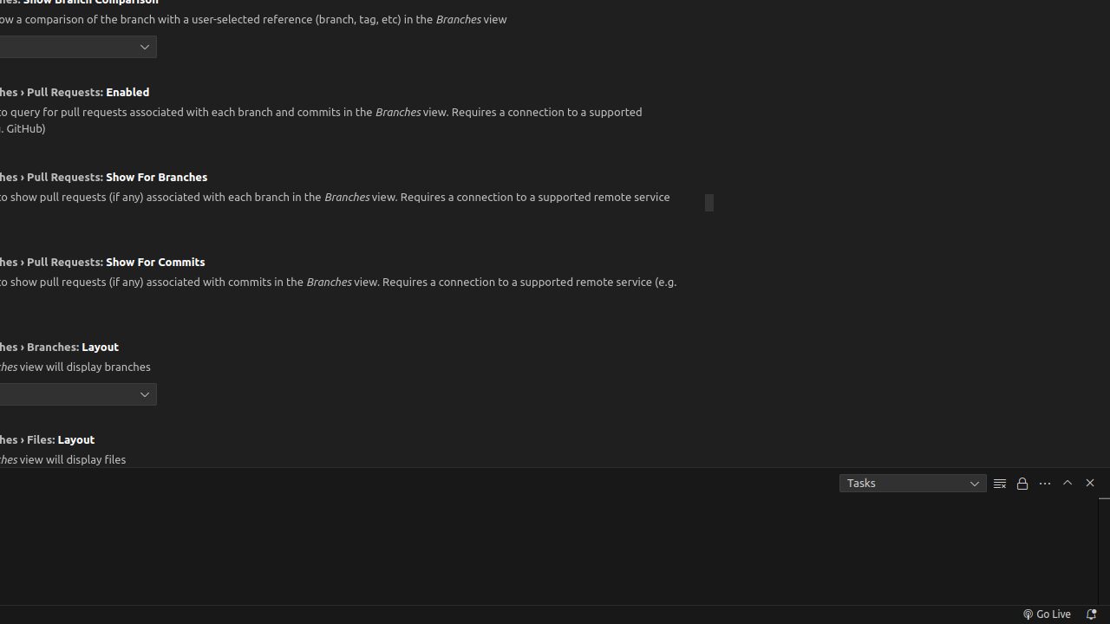  I want to click on Tasks, so click(913, 484).